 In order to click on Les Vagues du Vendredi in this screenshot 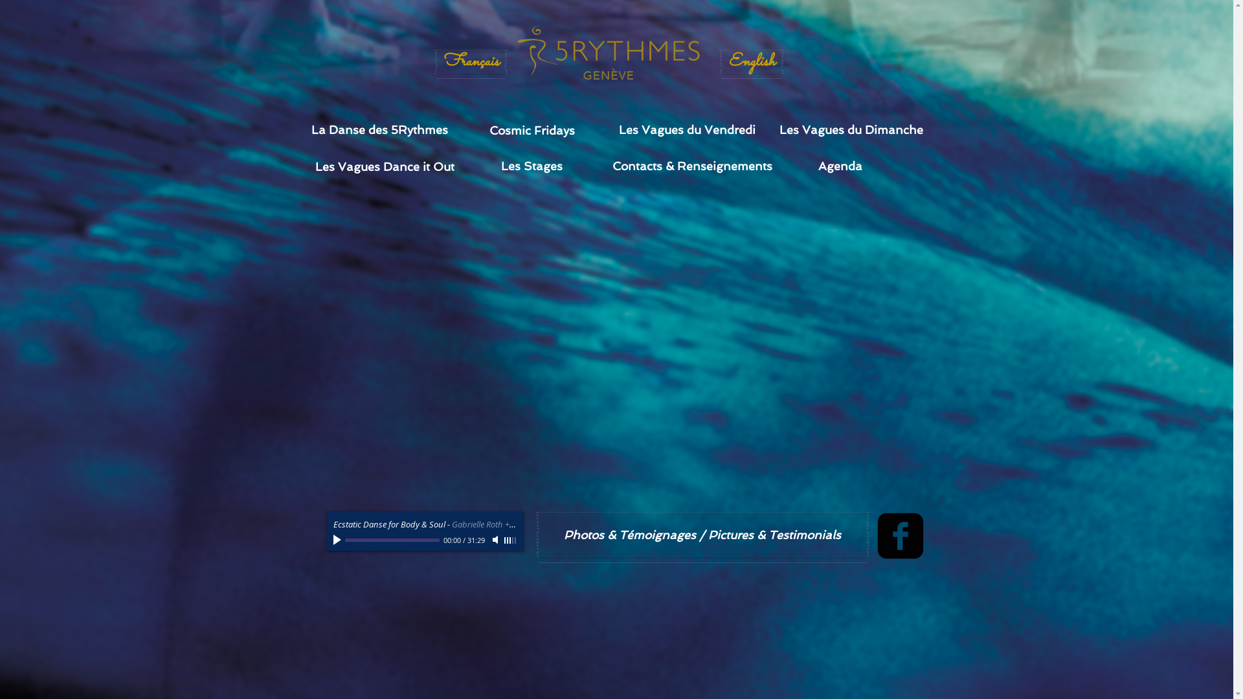, I will do `click(687, 130)`.